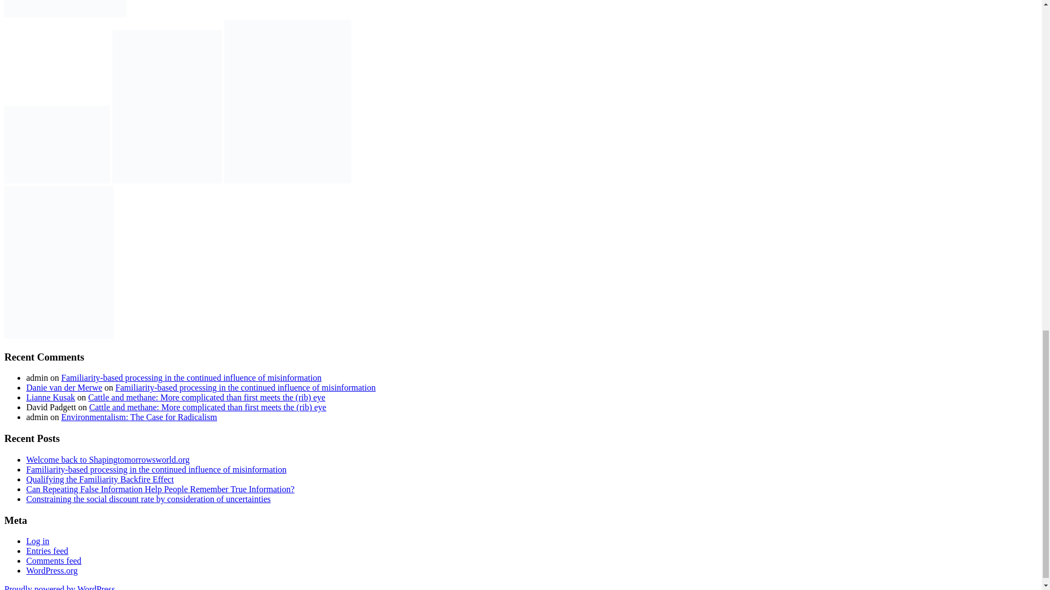 This screenshot has width=1050, height=590. What do you see at coordinates (101, 9) in the screenshot?
I see `Follow Us on Google Scholar` at bounding box center [101, 9].